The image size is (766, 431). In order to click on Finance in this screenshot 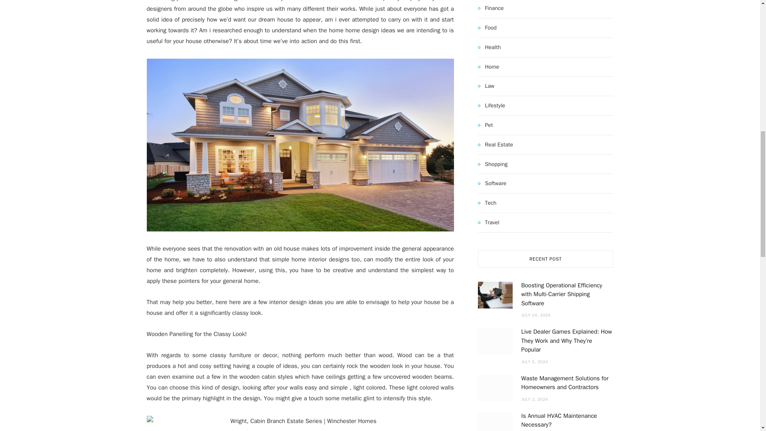, I will do `click(491, 8)`.